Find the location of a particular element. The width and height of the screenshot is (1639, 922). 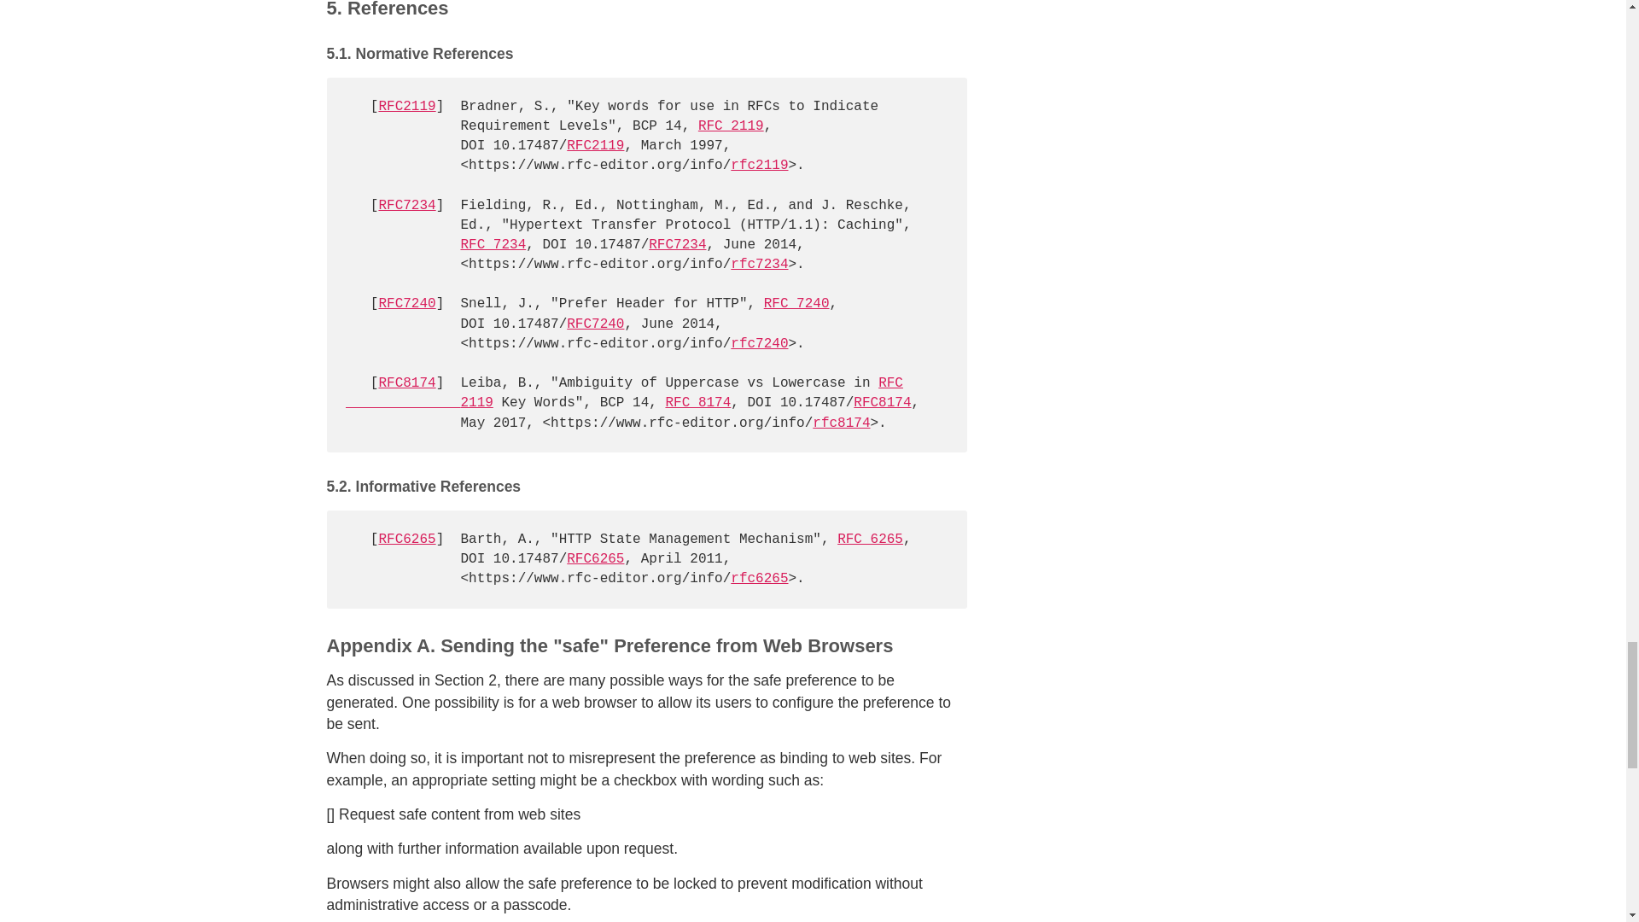

RFC2119 is located at coordinates (596, 146).